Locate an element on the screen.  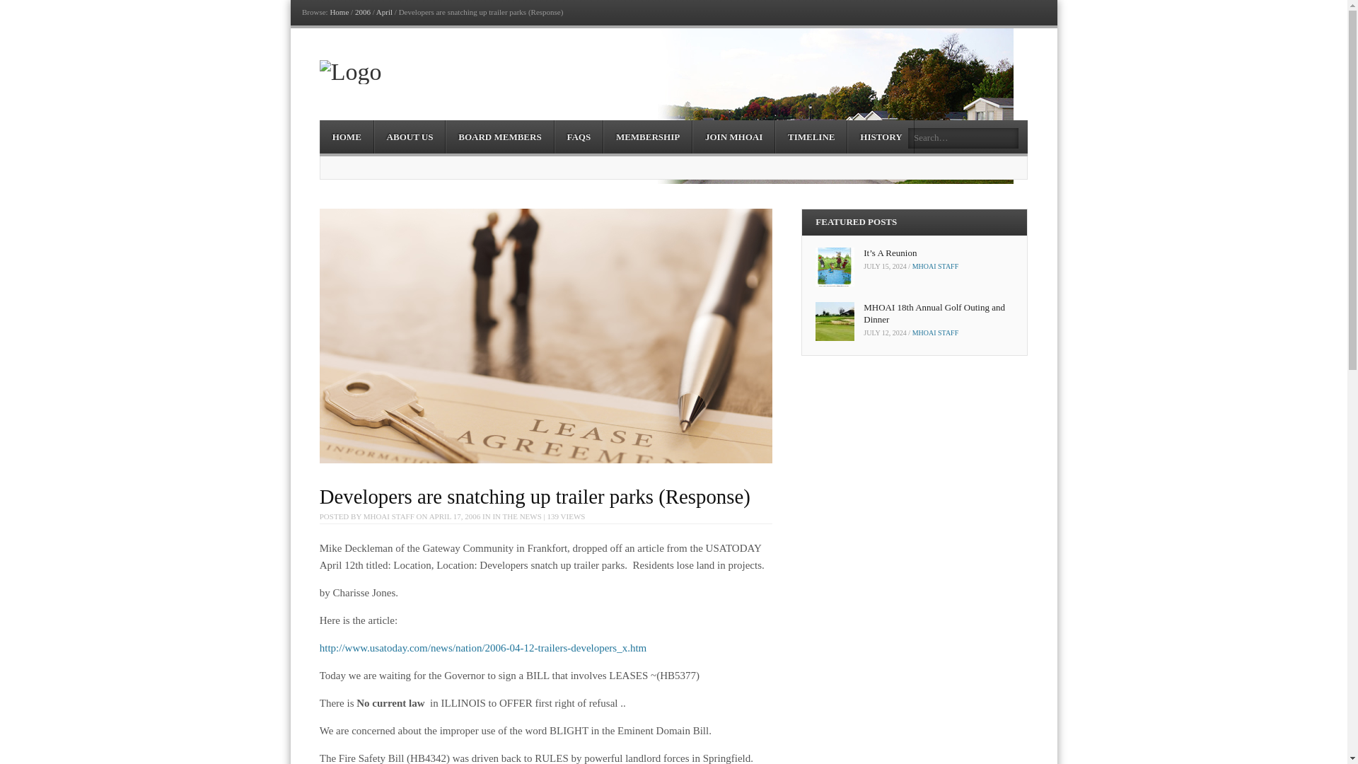
HISTORY is located at coordinates (881, 137).